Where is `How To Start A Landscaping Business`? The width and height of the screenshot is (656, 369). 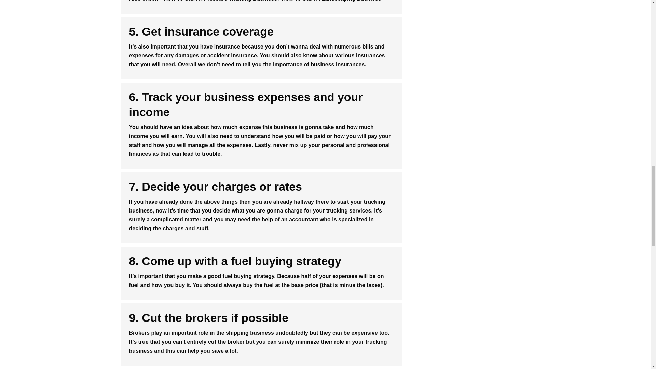 How To Start A Landscaping Business is located at coordinates (331, 1).